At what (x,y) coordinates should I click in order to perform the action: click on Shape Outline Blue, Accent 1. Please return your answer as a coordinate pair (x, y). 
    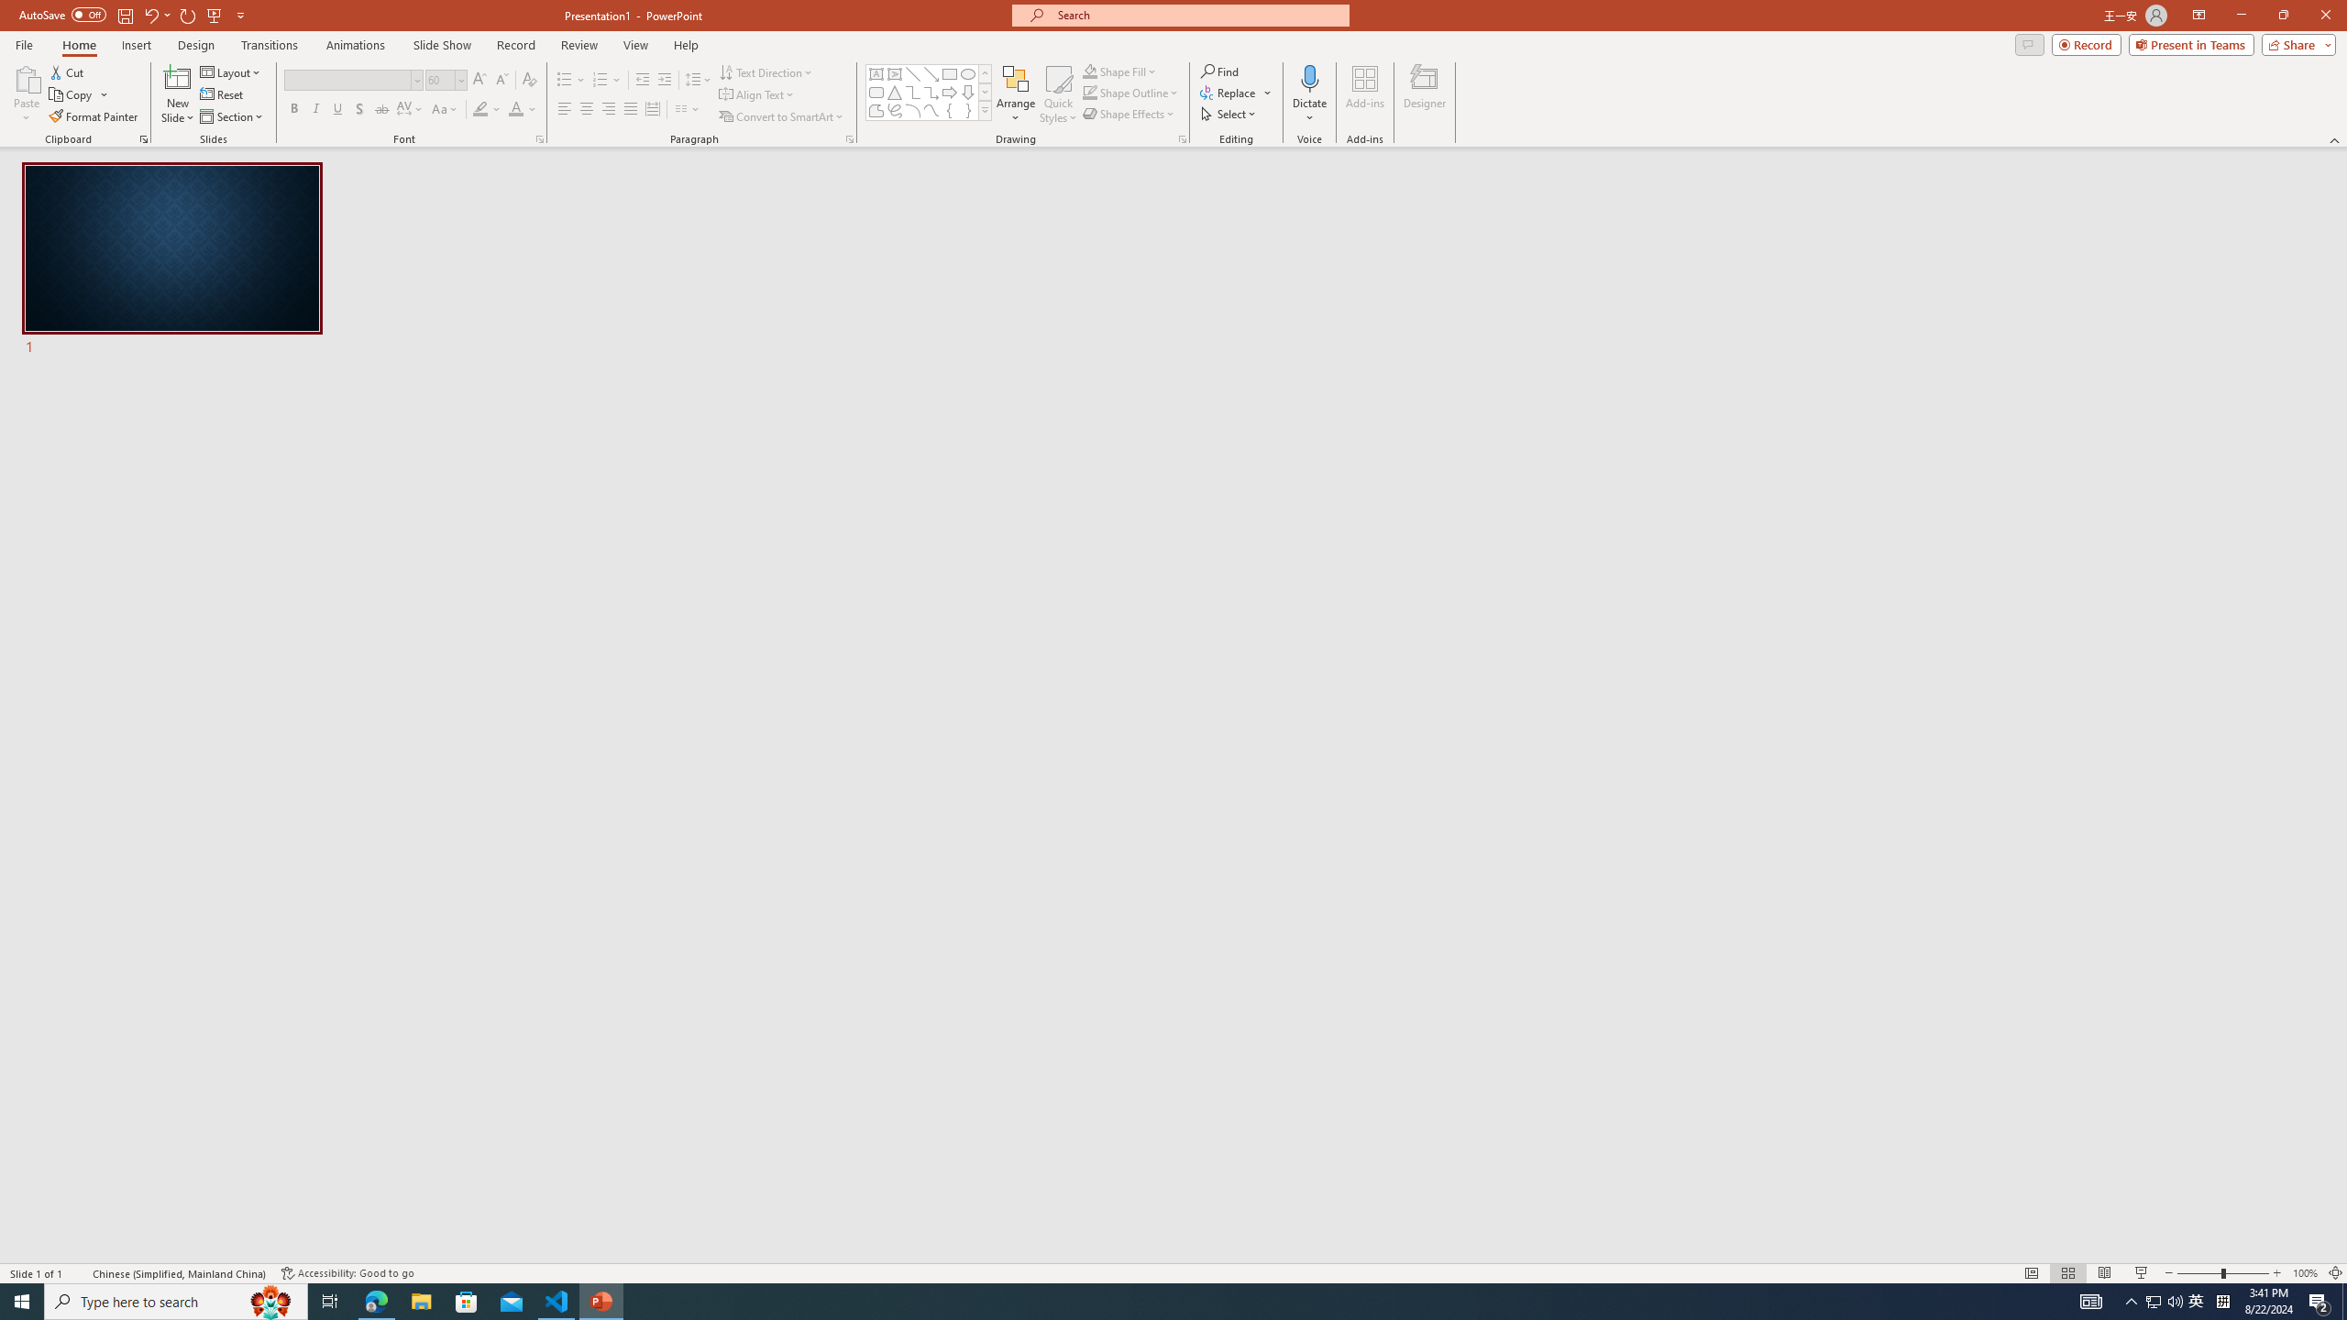
    Looking at the image, I should click on (1089, 92).